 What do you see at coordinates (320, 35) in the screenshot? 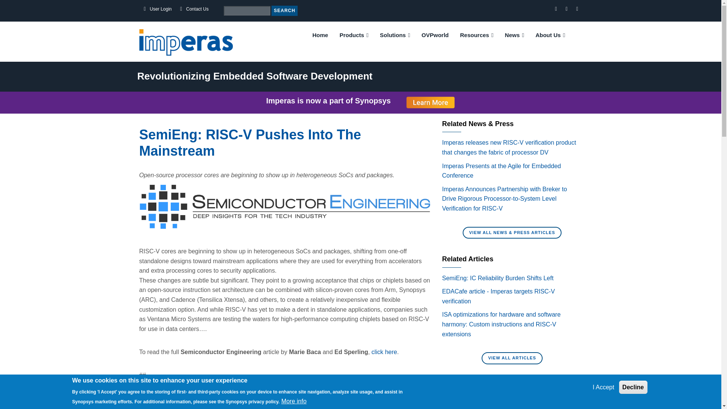
I see `Home` at bounding box center [320, 35].